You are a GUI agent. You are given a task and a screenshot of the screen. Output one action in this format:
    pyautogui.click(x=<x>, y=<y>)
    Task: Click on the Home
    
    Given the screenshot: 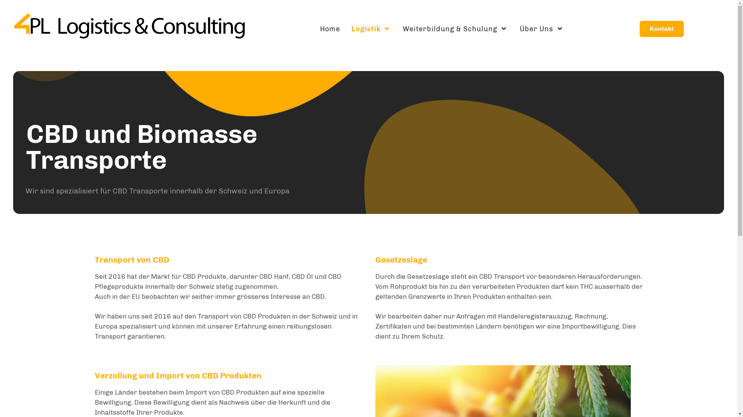 What is the action you would take?
    pyautogui.click(x=330, y=29)
    